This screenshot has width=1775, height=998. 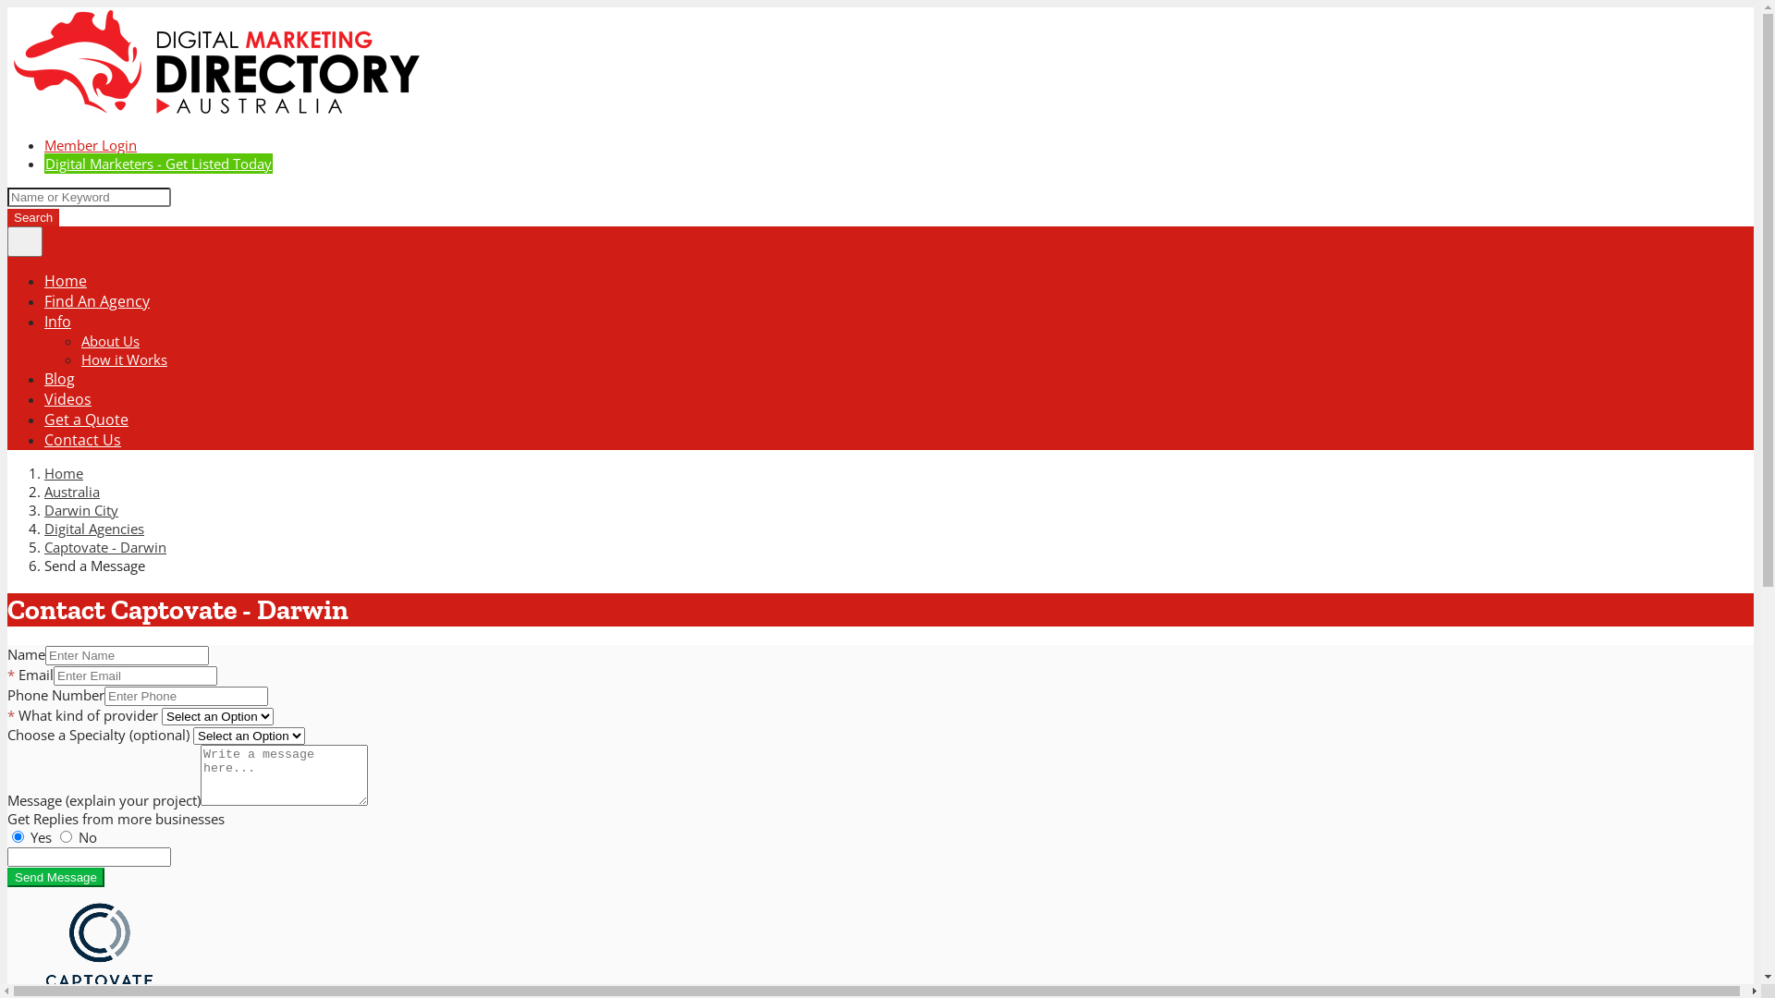 What do you see at coordinates (72, 492) in the screenshot?
I see `Australia` at bounding box center [72, 492].